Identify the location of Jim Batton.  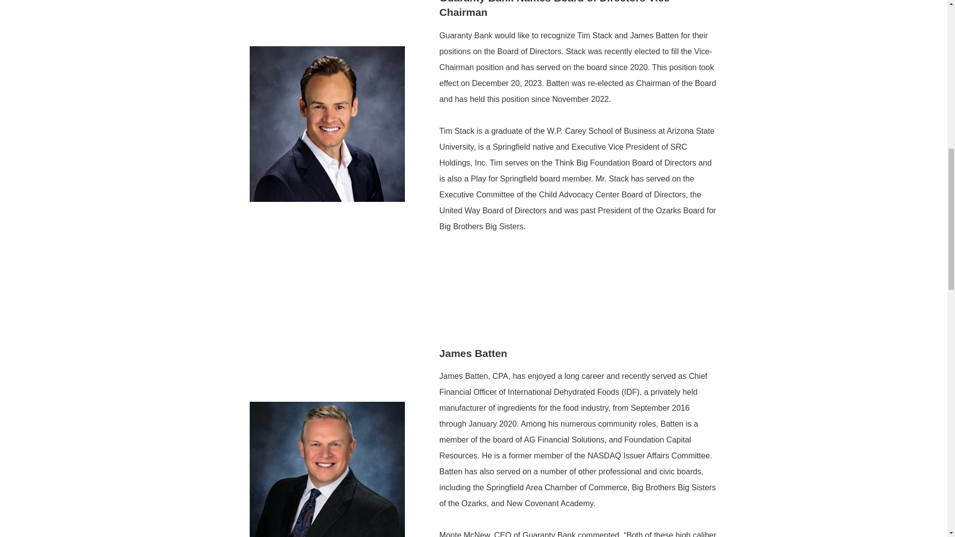
(327, 469).